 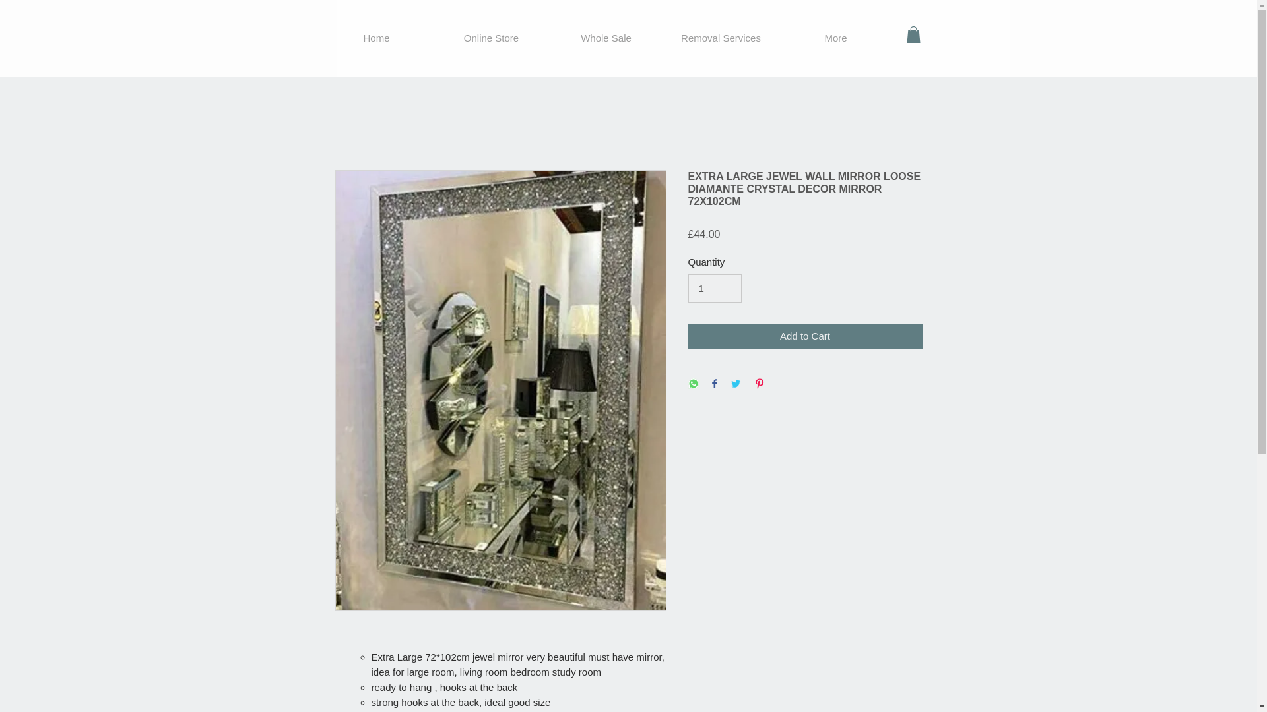 I want to click on Home, so click(x=376, y=37).